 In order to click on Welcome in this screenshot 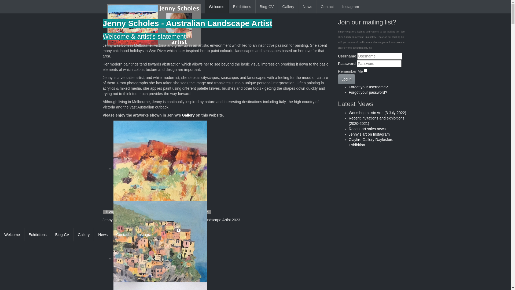, I will do `click(12, 235)`.